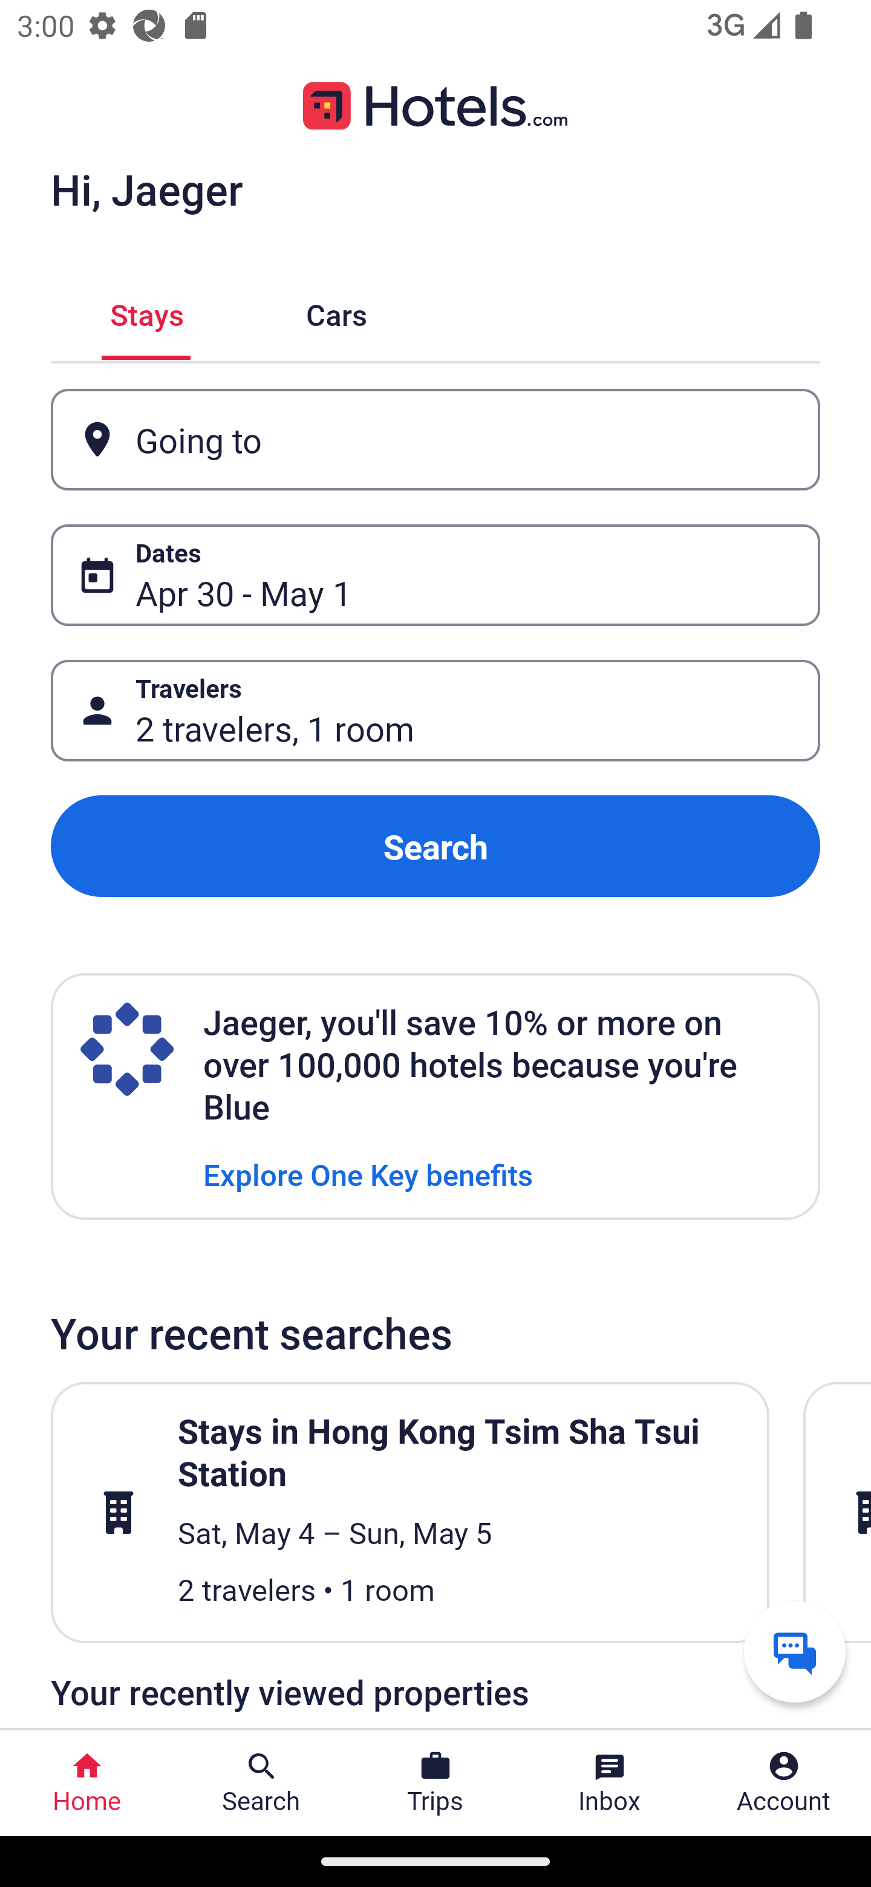 The image size is (871, 1887). I want to click on Account Profile. Button, so click(784, 1783).